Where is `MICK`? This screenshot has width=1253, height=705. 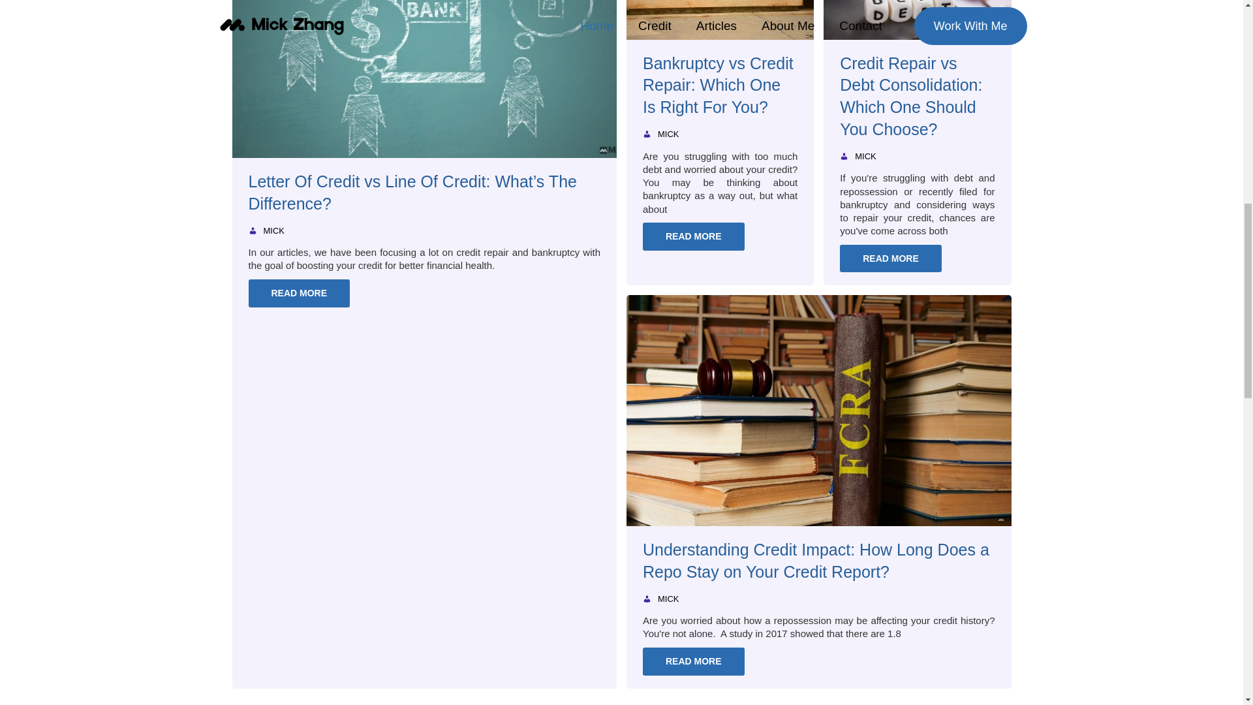 MICK is located at coordinates (668, 599).